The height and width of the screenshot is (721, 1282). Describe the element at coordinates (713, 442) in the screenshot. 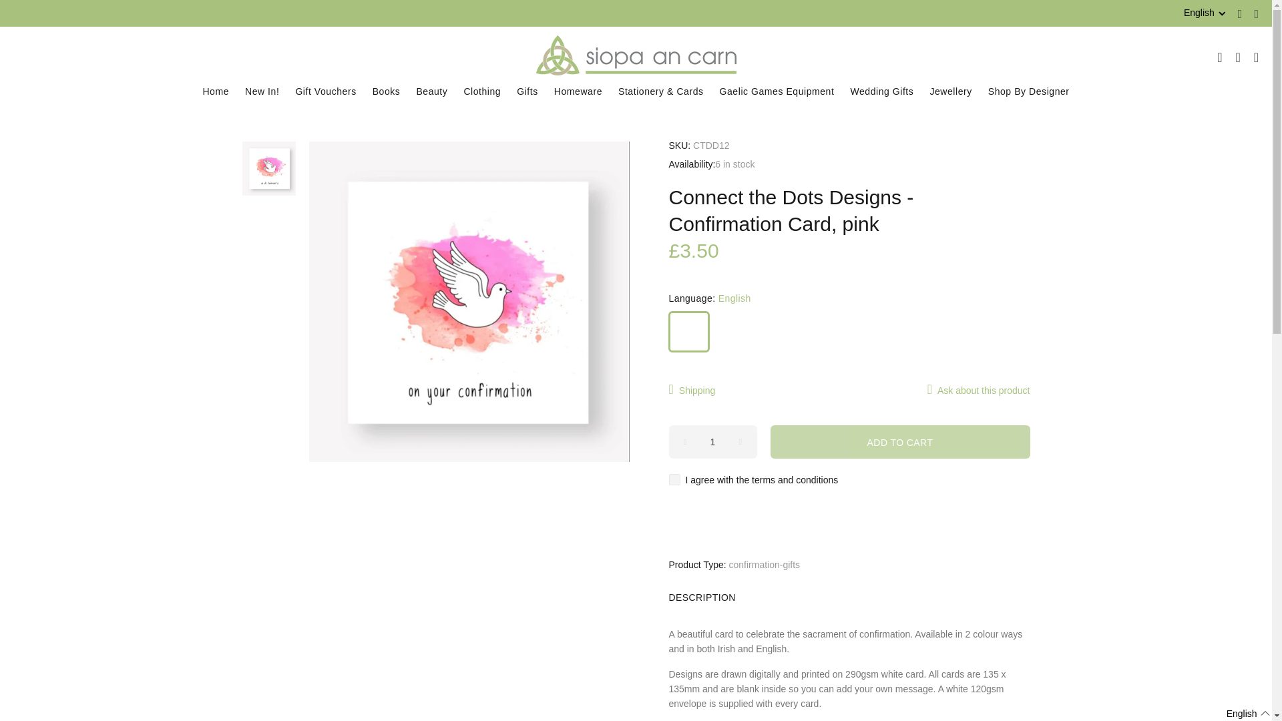

I see `1` at that location.